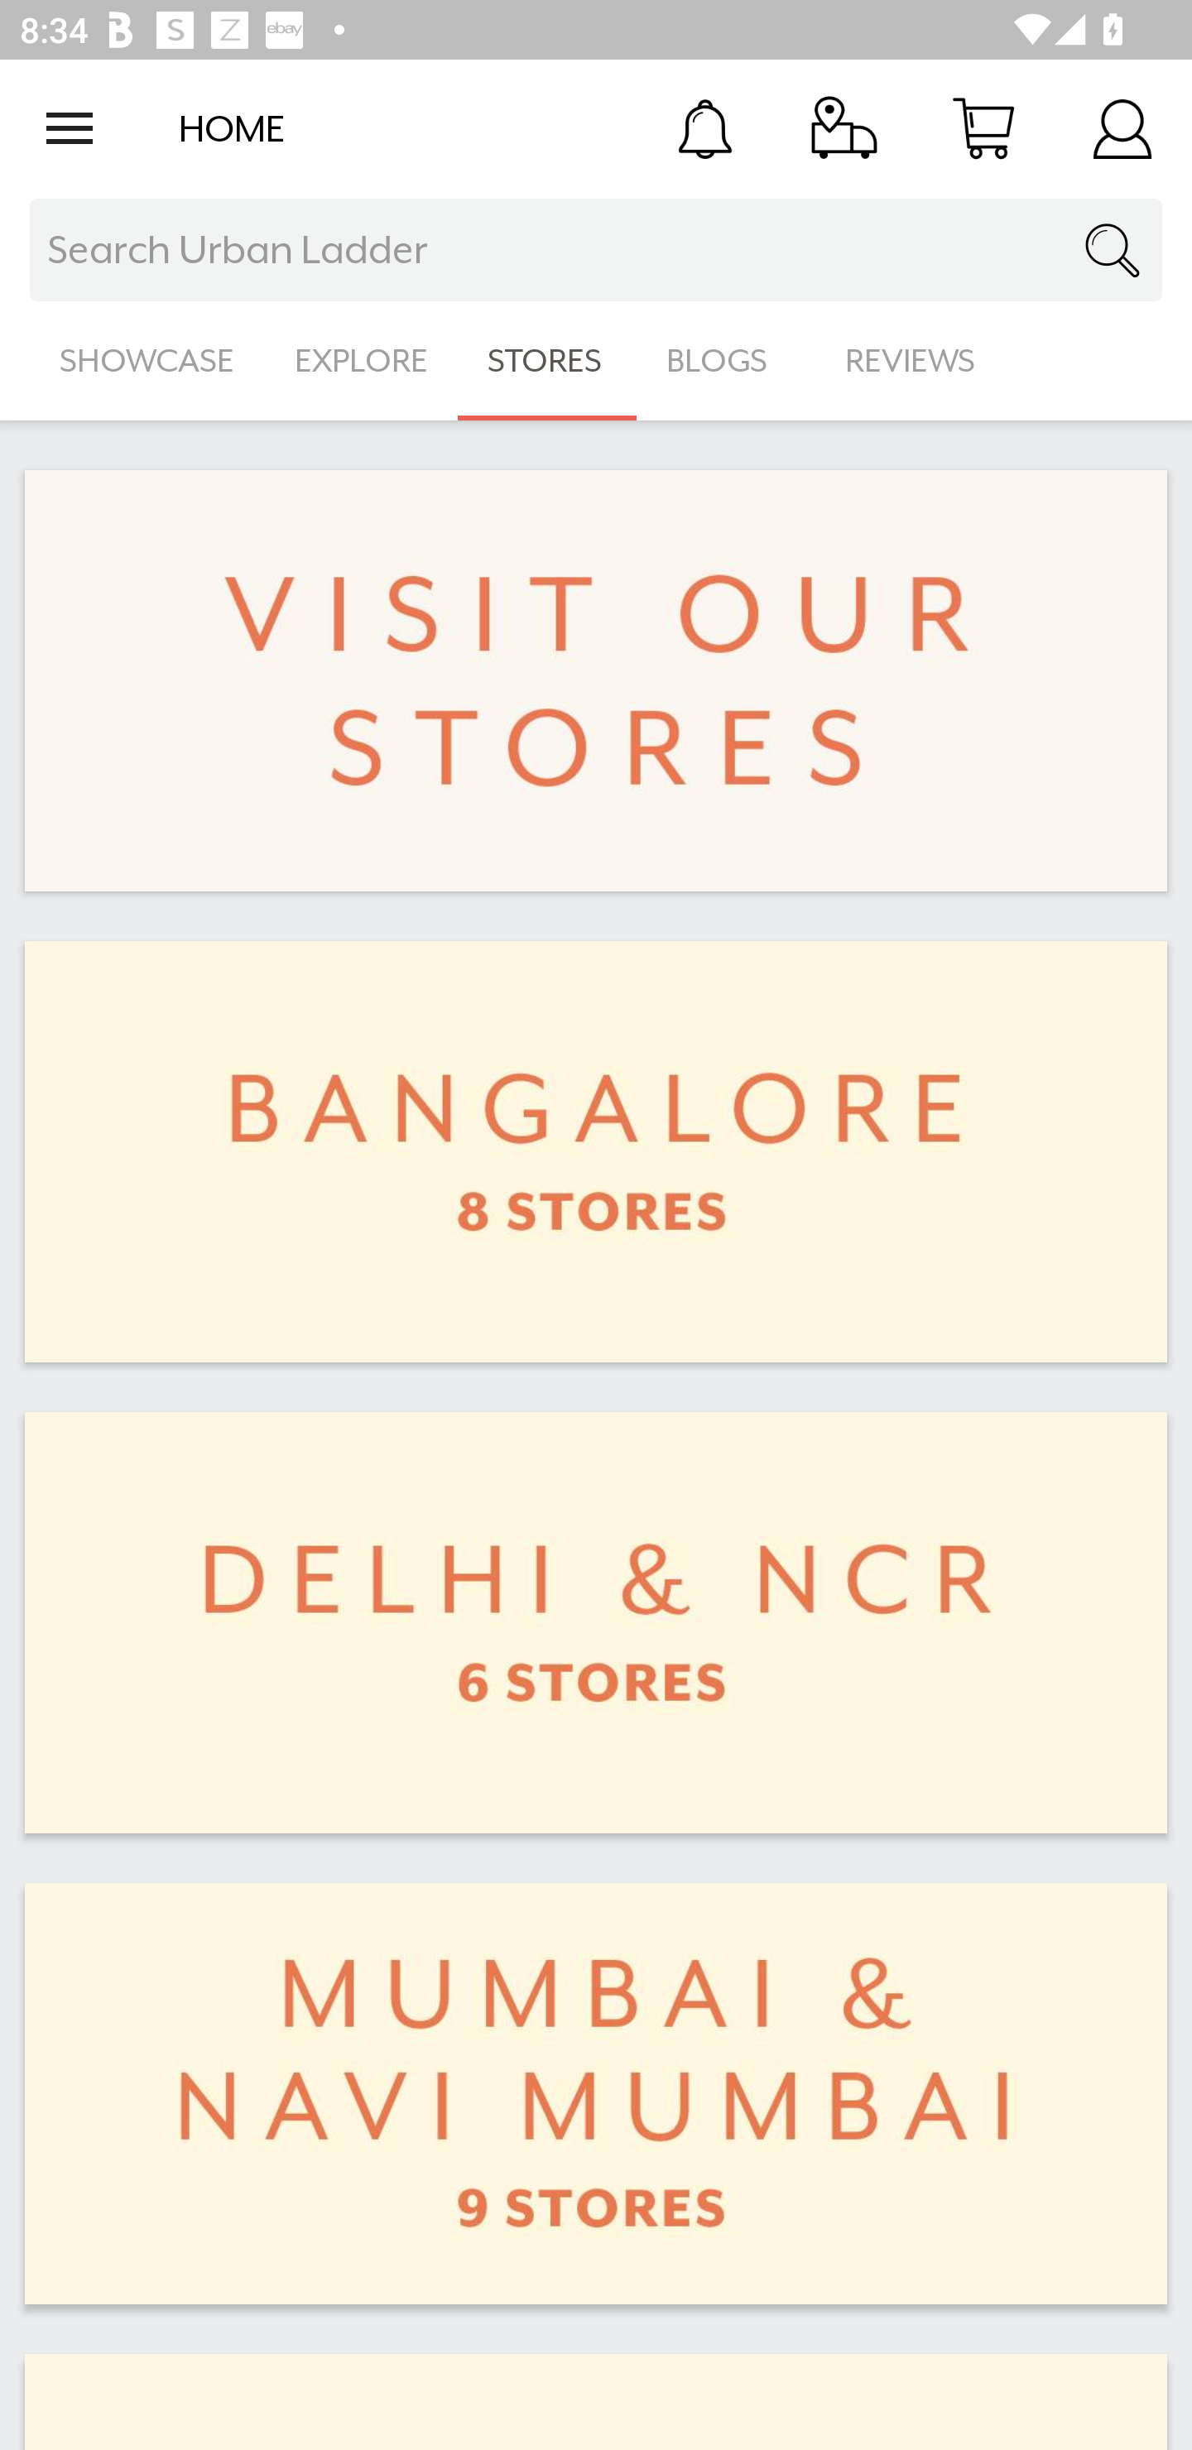 The width and height of the screenshot is (1192, 2450). What do you see at coordinates (705, 127) in the screenshot?
I see `Notification` at bounding box center [705, 127].